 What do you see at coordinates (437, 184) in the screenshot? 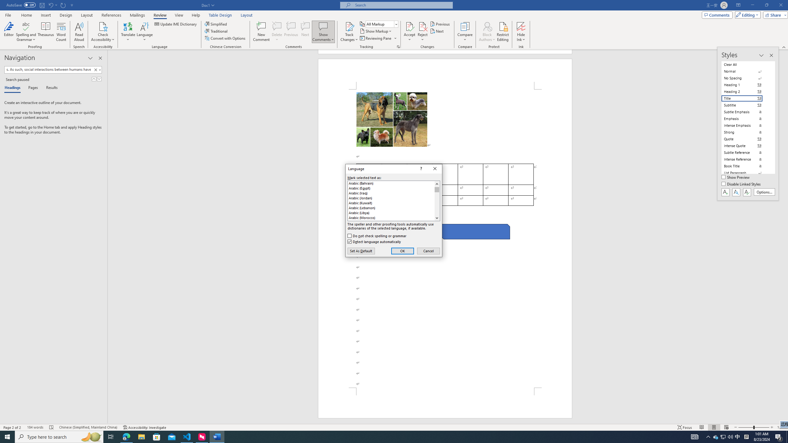
I see `Line up` at bounding box center [437, 184].